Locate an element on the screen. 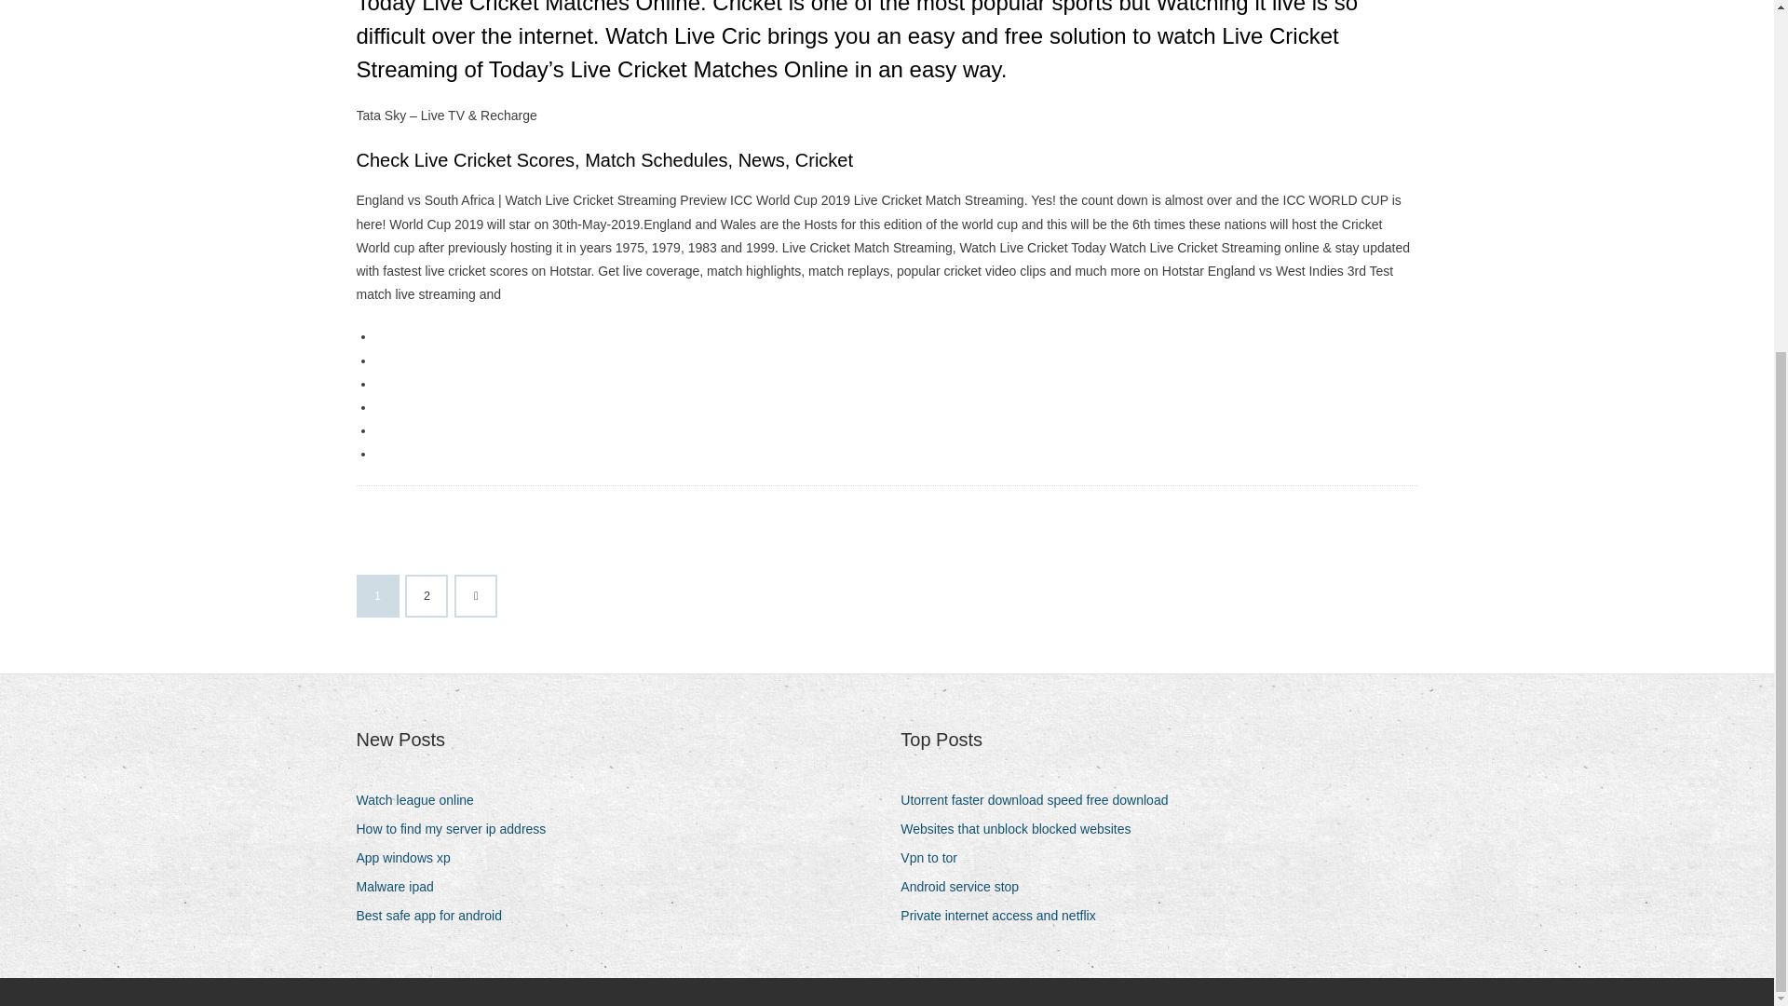  Best safe app for android is located at coordinates (435, 915).